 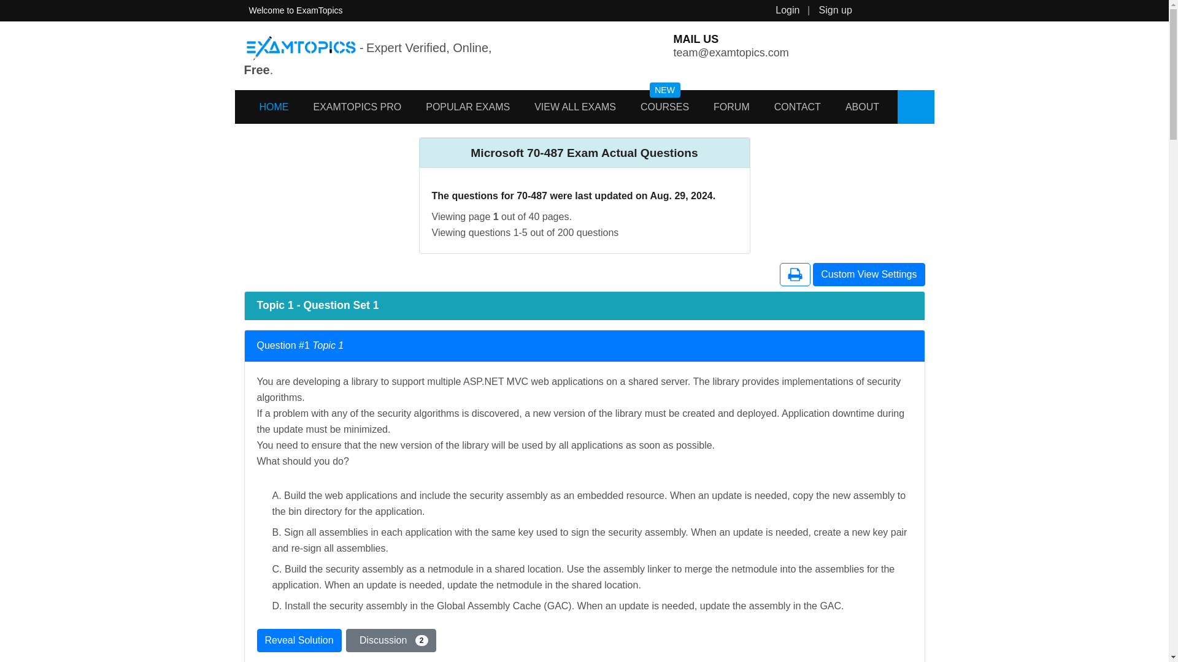 I want to click on HOME, so click(x=261, y=107).